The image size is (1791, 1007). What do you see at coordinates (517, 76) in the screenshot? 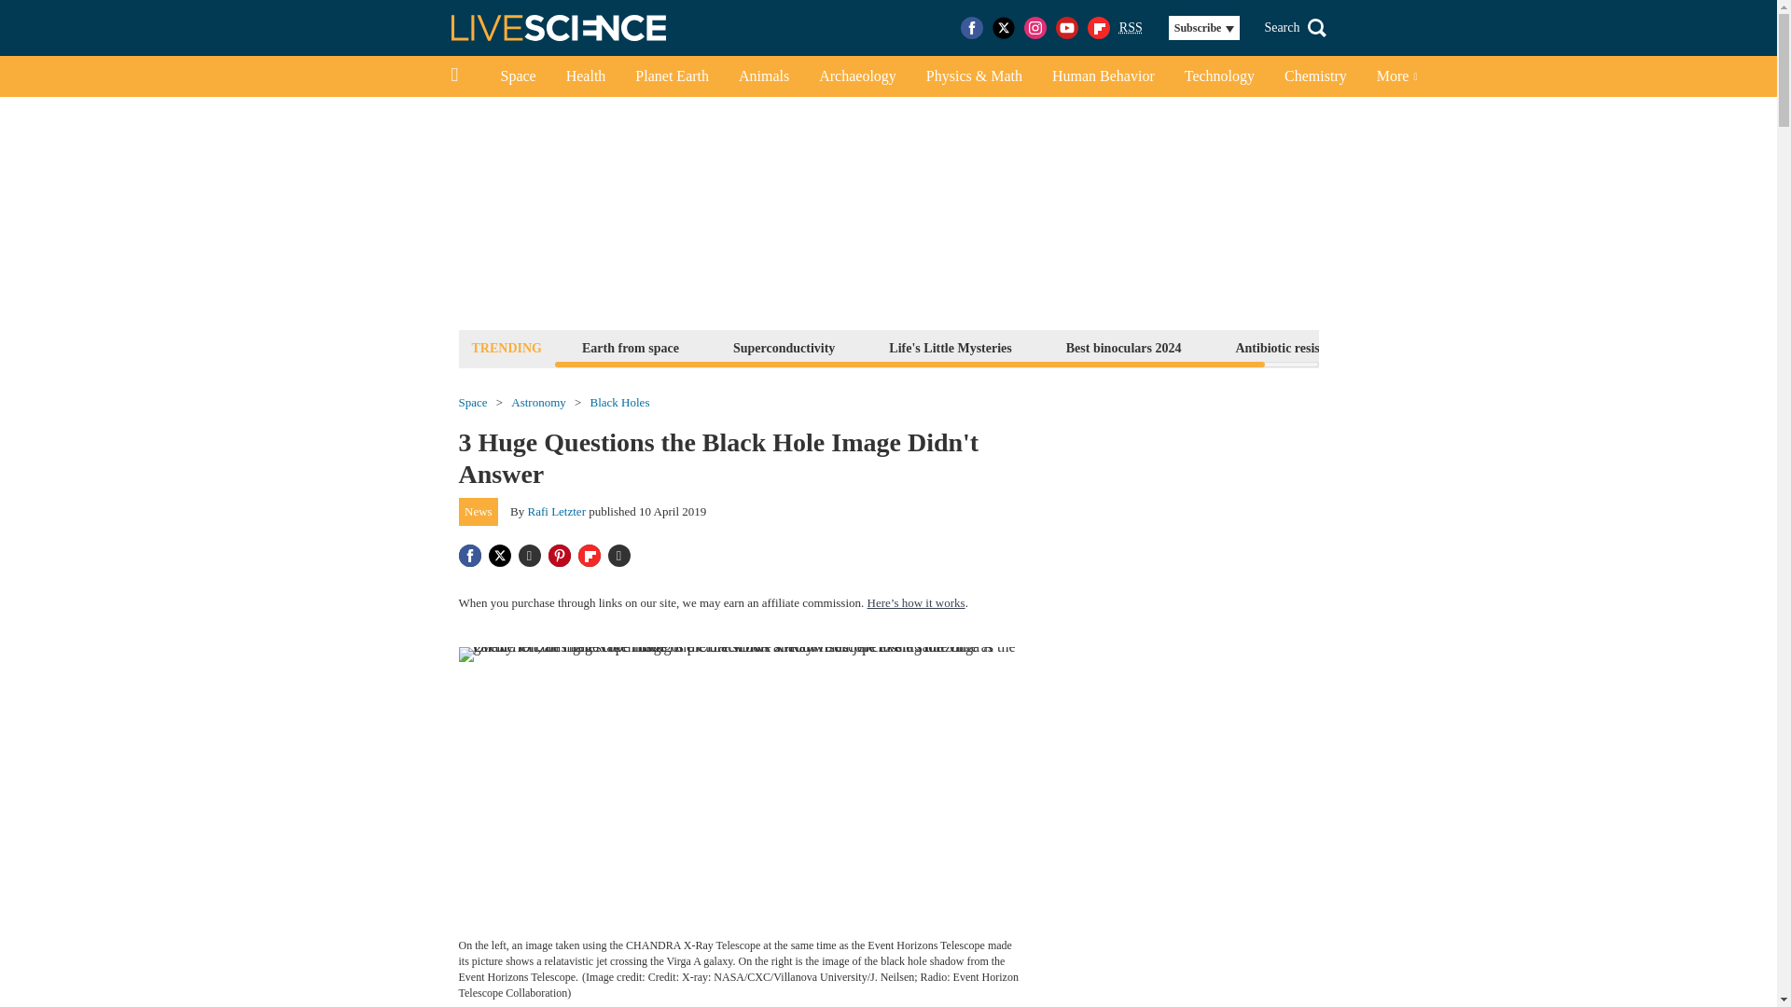
I see `Space` at bounding box center [517, 76].